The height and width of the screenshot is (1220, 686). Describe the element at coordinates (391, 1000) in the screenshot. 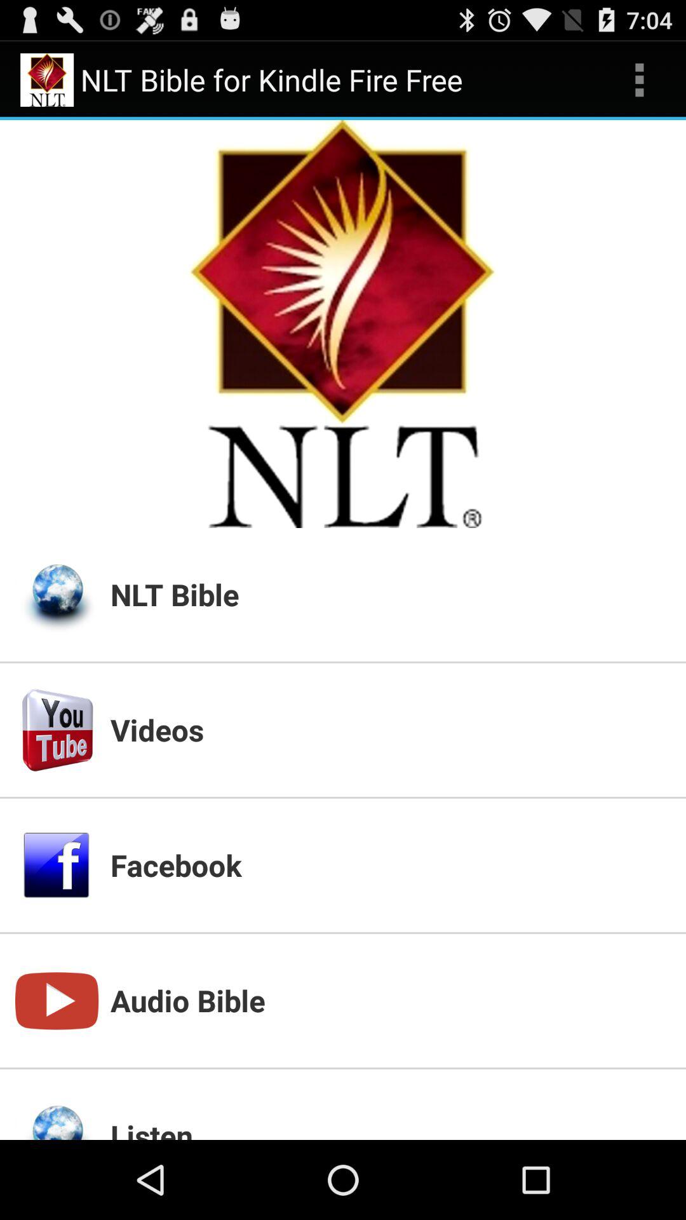

I see `launch the audio bible item` at that location.